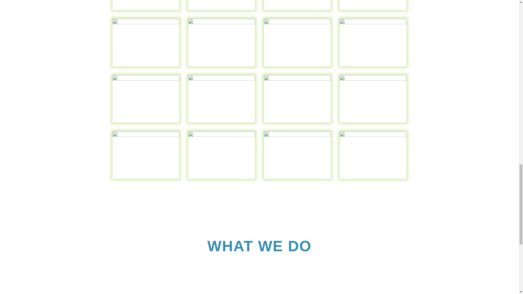 This screenshot has height=294, width=523. I want to click on 16, so click(373, 122).